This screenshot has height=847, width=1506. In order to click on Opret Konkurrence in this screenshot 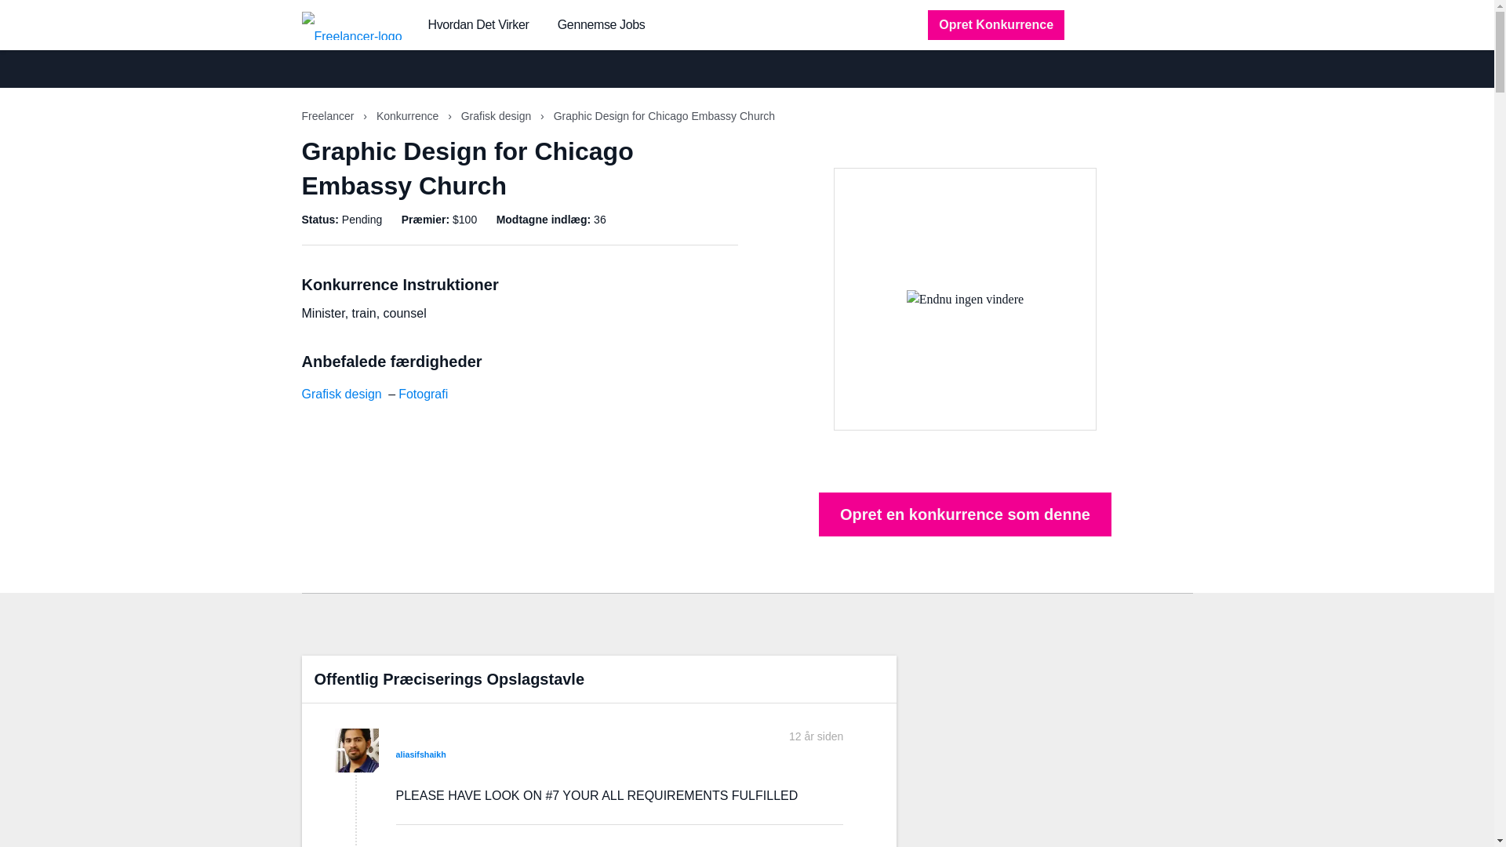, I will do `click(996, 24)`.